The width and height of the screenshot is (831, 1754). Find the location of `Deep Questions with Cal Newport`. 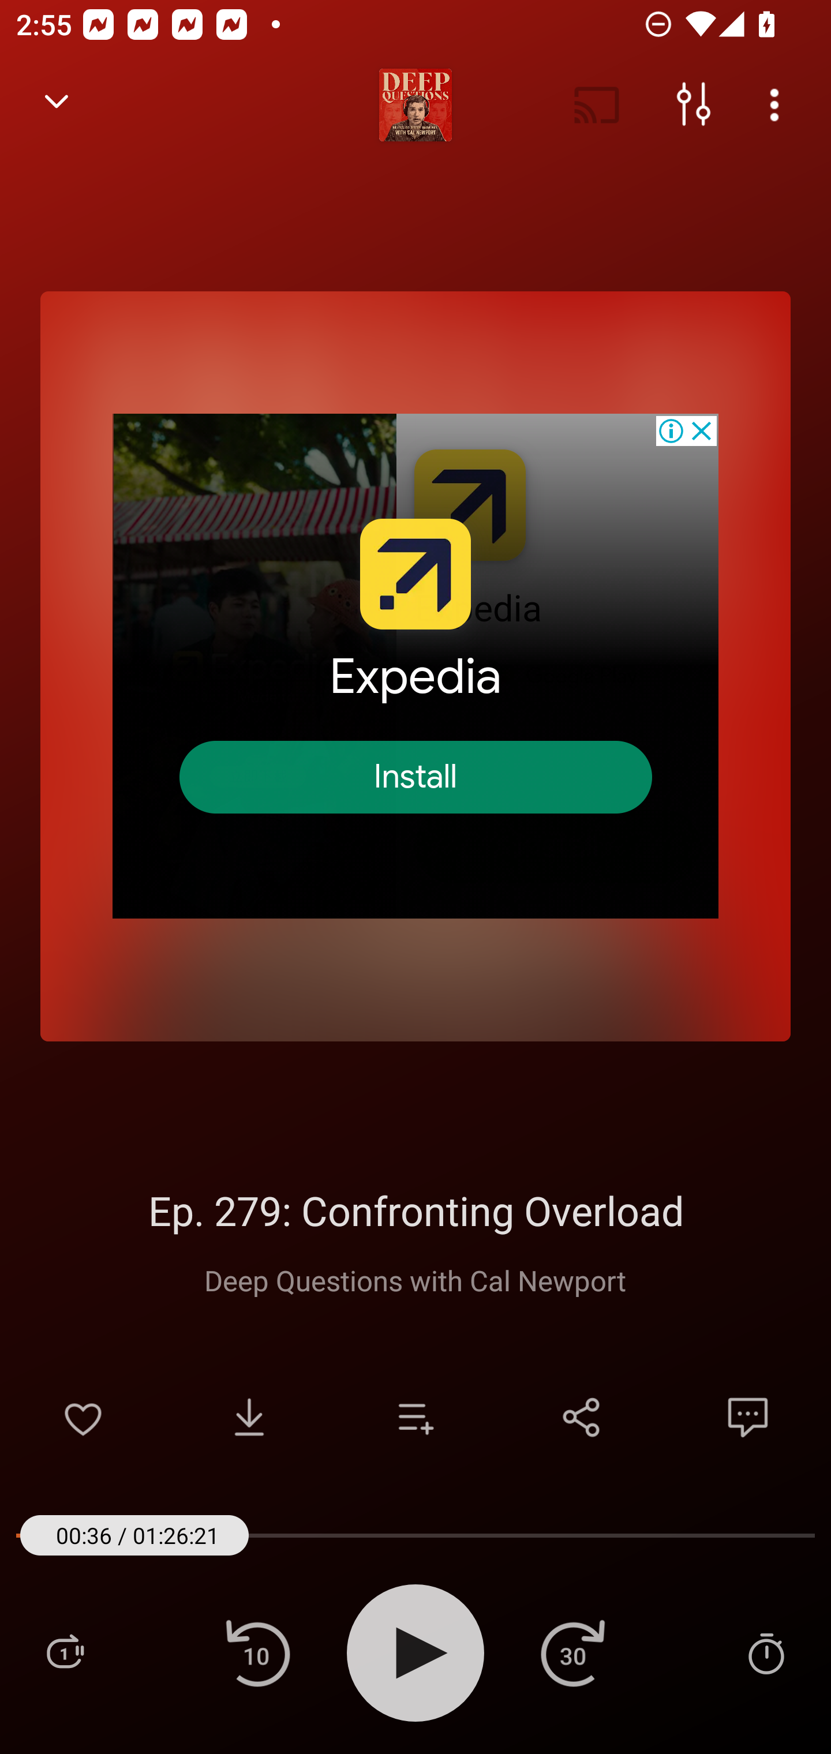

Deep Questions with Cal Newport is located at coordinates (415, 1280).